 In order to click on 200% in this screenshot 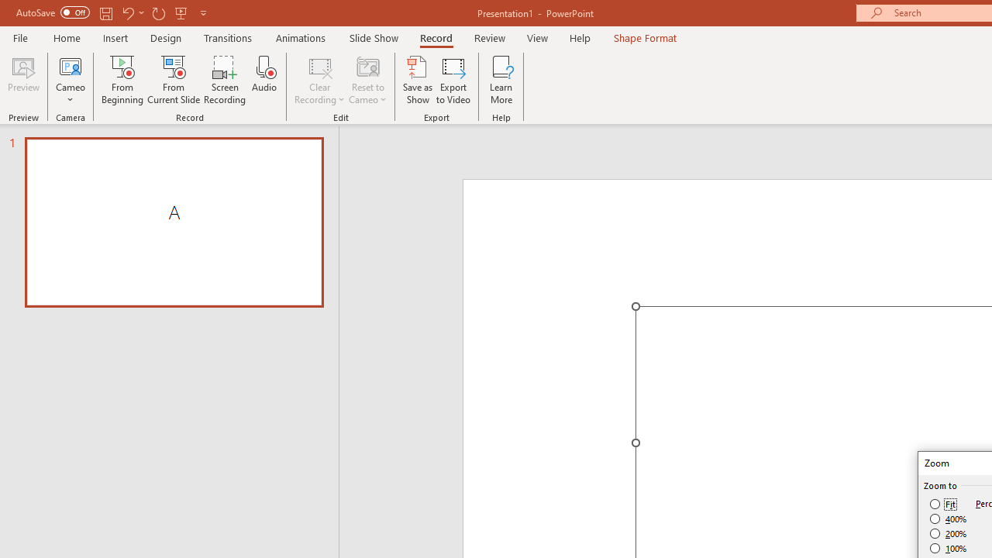, I will do `click(949, 533)`.